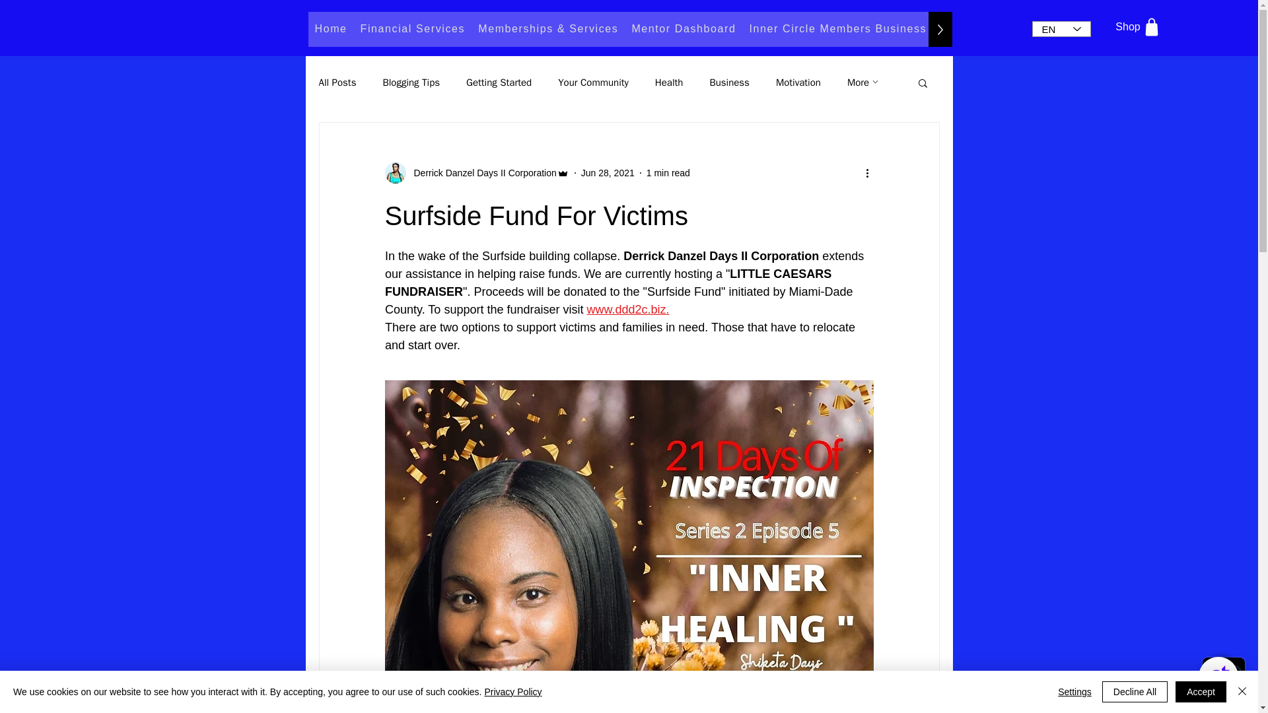  Describe the element at coordinates (1140, 26) in the screenshot. I see `Shop` at that location.